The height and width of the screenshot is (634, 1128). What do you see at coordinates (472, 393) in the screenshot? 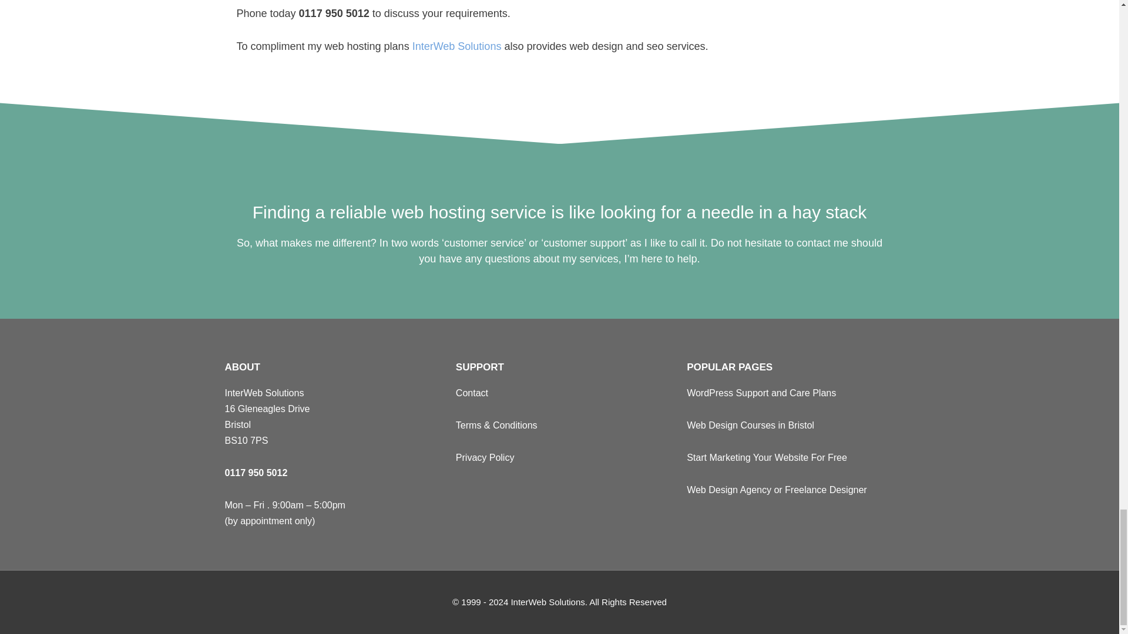
I see `Contact` at bounding box center [472, 393].